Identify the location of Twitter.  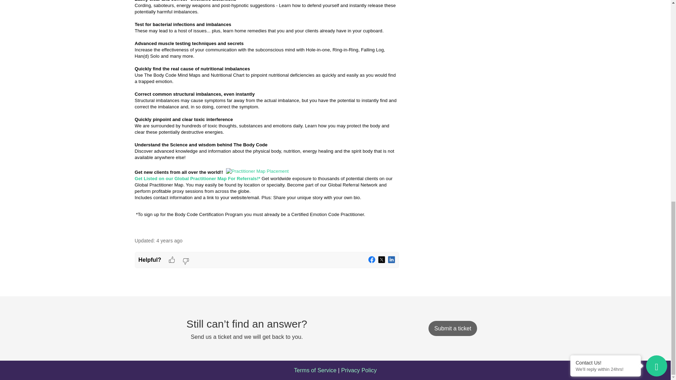
(382, 260).